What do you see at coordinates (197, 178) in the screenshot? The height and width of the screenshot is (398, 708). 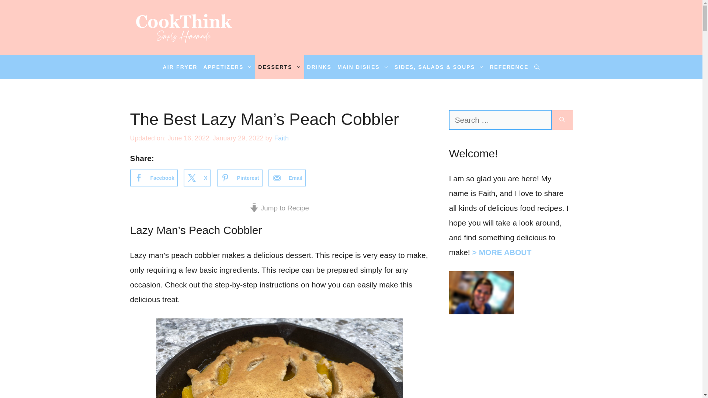 I see `X` at bounding box center [197, 178].